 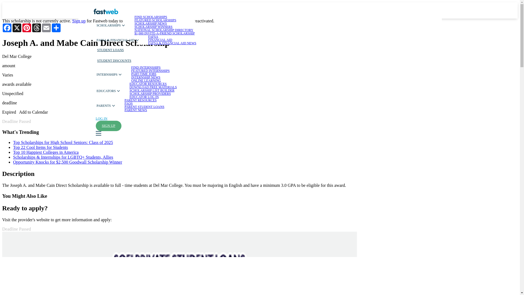 I want to click on SCHOLARSHIP NEWS, so click(x=151, y=23).